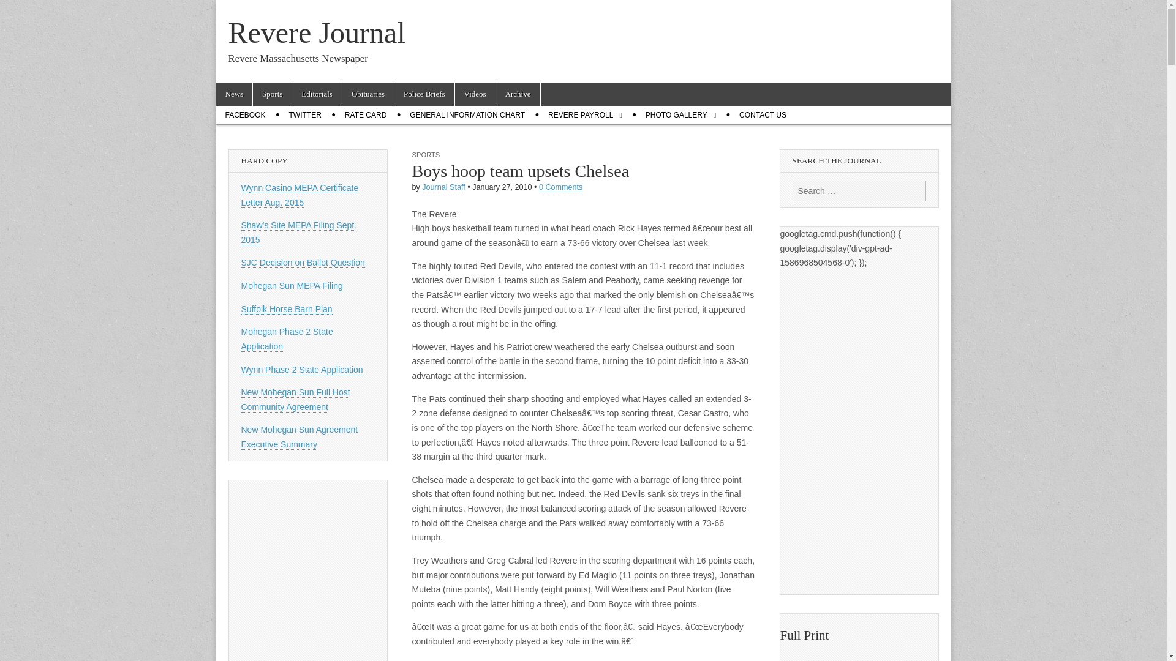 This screenshot has height=661, width=1176. Describe the element at coordinates (365, 115) in the screenshot. I see `RATE CARD` at that location.